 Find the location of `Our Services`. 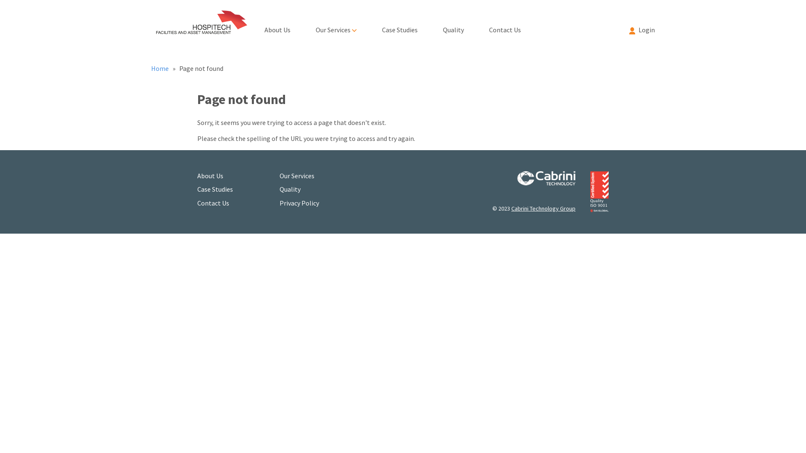

Our Services is located at coordinates (336, 23).